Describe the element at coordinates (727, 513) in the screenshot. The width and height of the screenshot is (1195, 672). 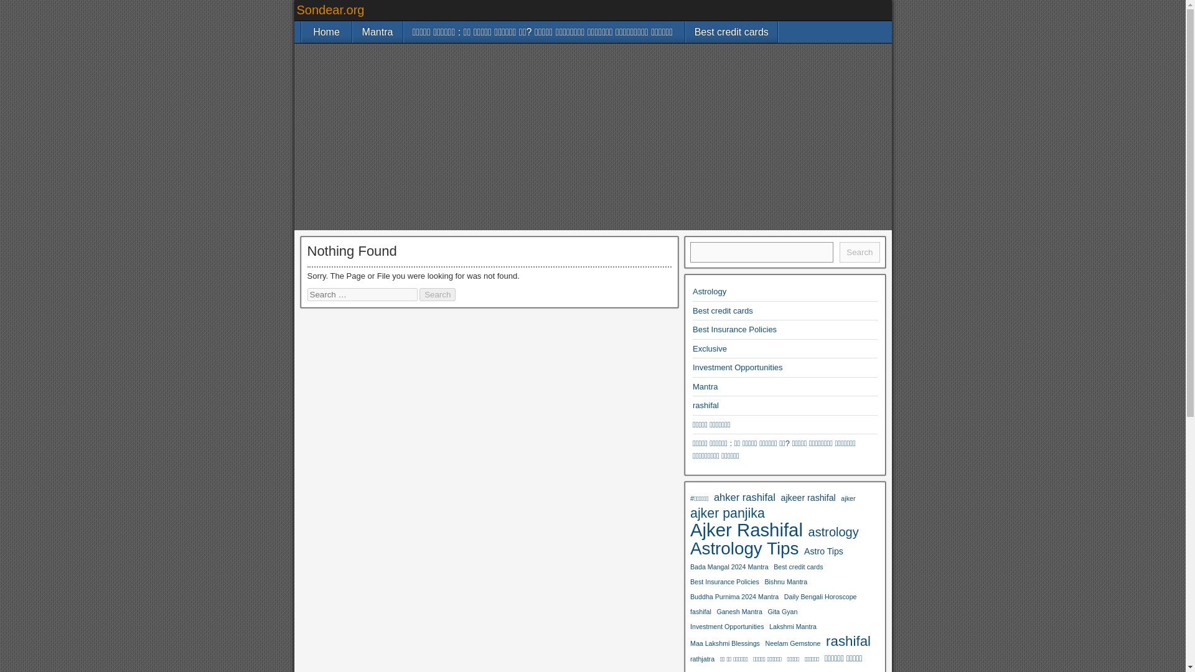
I see `ajker panjika` at that location.